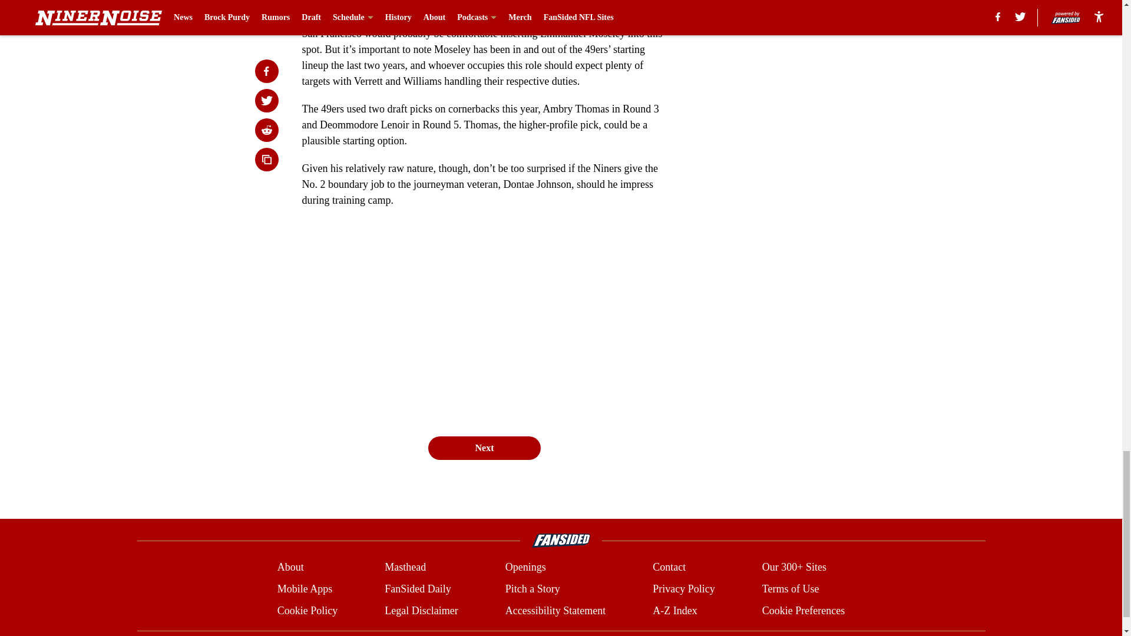 This screenshot has height=636, width=1131. I want to click on Contact, so click(669, 568).